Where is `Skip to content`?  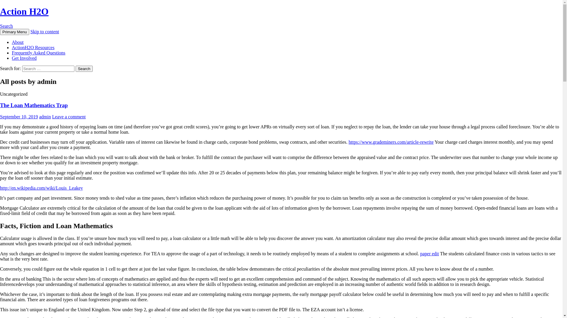
Skip to content is located at coordinates (45, 32).